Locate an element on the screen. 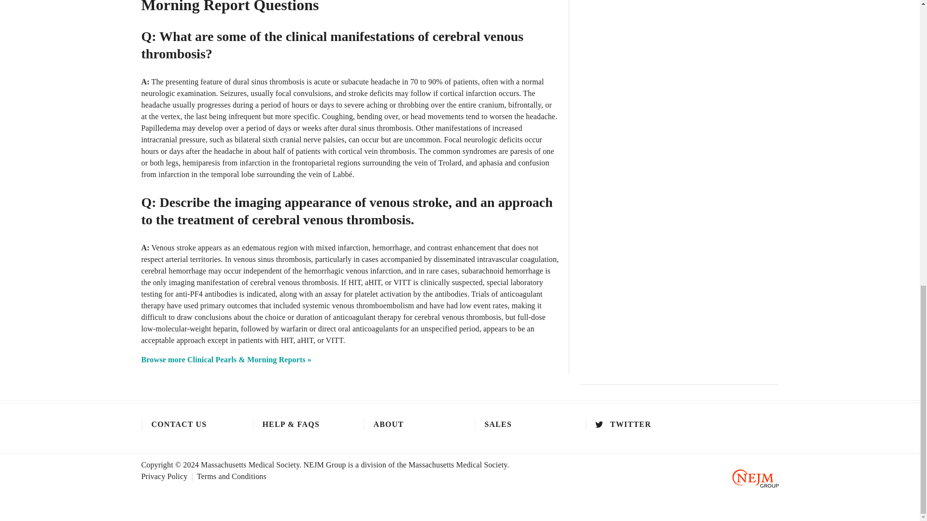 Image resolution: width=927 pixels, height=521 pixels. Sales is located at coordinates (520, 425).